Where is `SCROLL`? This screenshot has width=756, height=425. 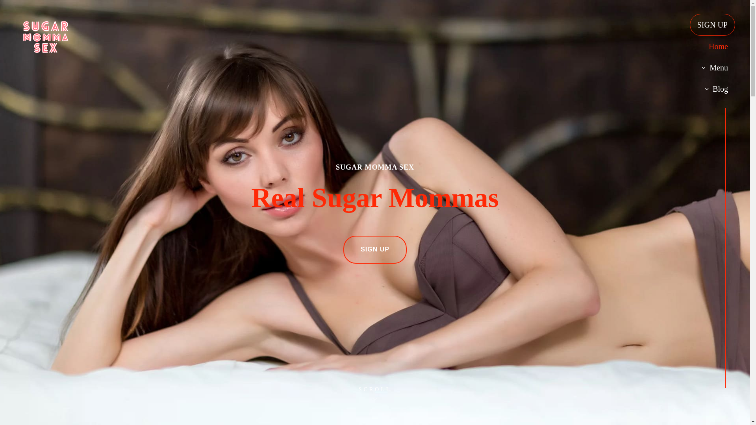
SCROLL is located at coordinates (375, 395).